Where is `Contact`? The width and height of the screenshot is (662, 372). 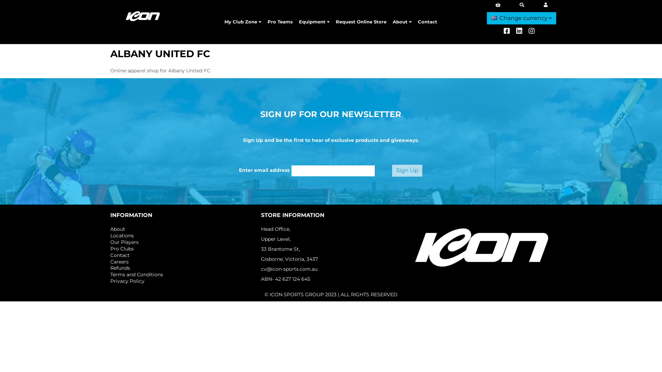
Contact is located at coordinates (120, 255).